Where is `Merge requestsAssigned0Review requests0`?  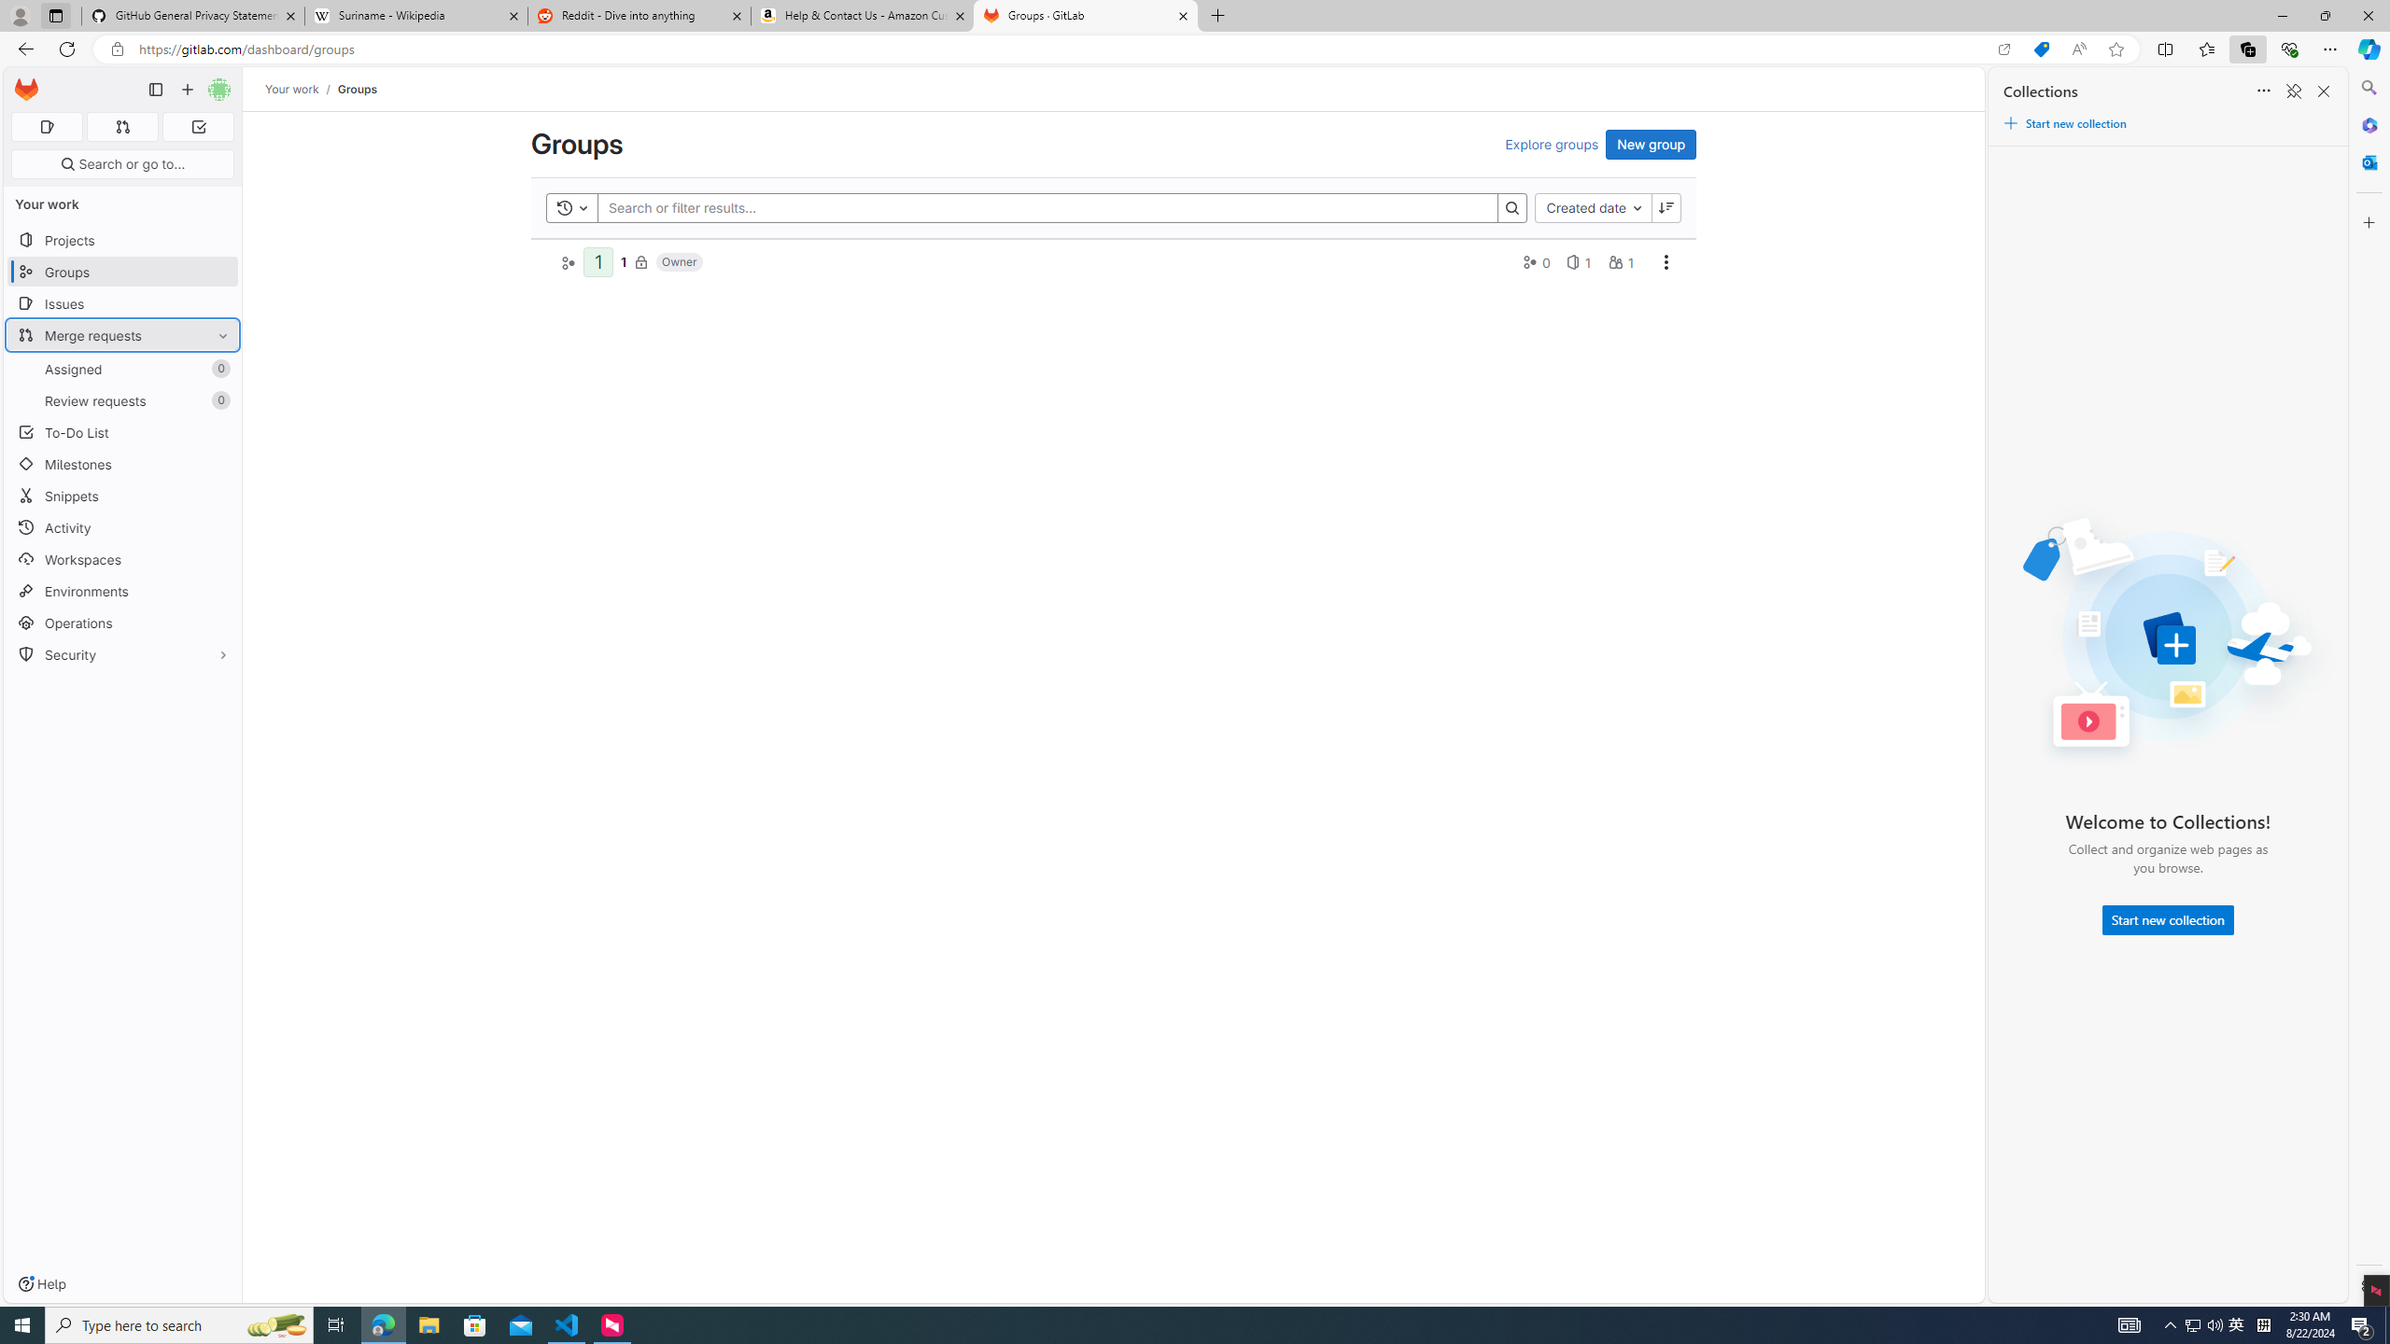
Merge requestsAssigned0Review requests0 is located at coordinates (123, 368).